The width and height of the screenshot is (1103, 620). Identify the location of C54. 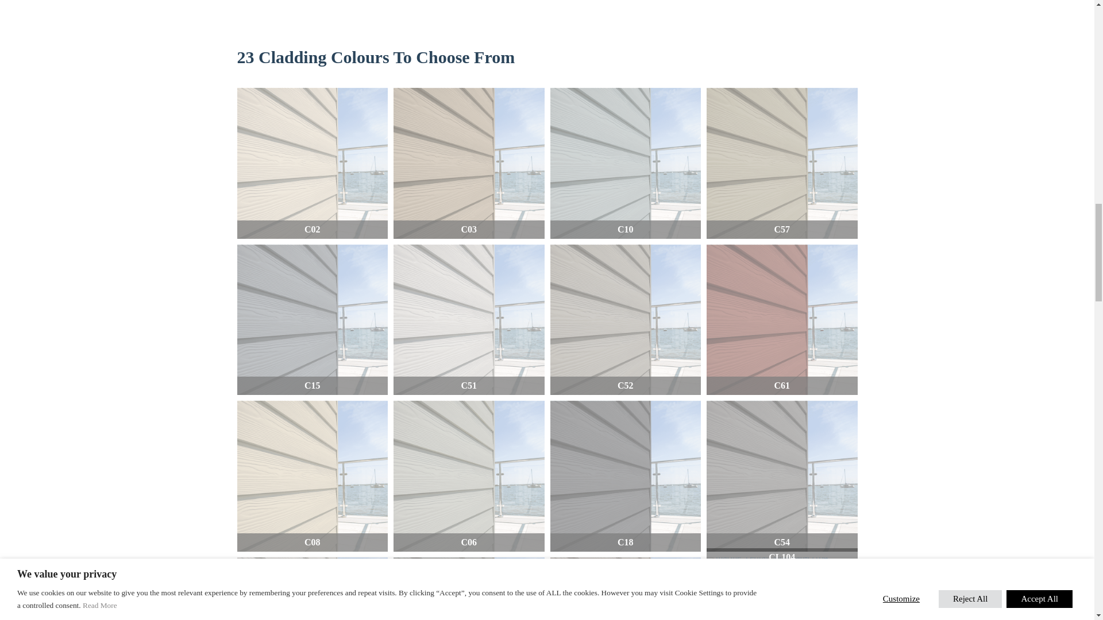
(782, 476).